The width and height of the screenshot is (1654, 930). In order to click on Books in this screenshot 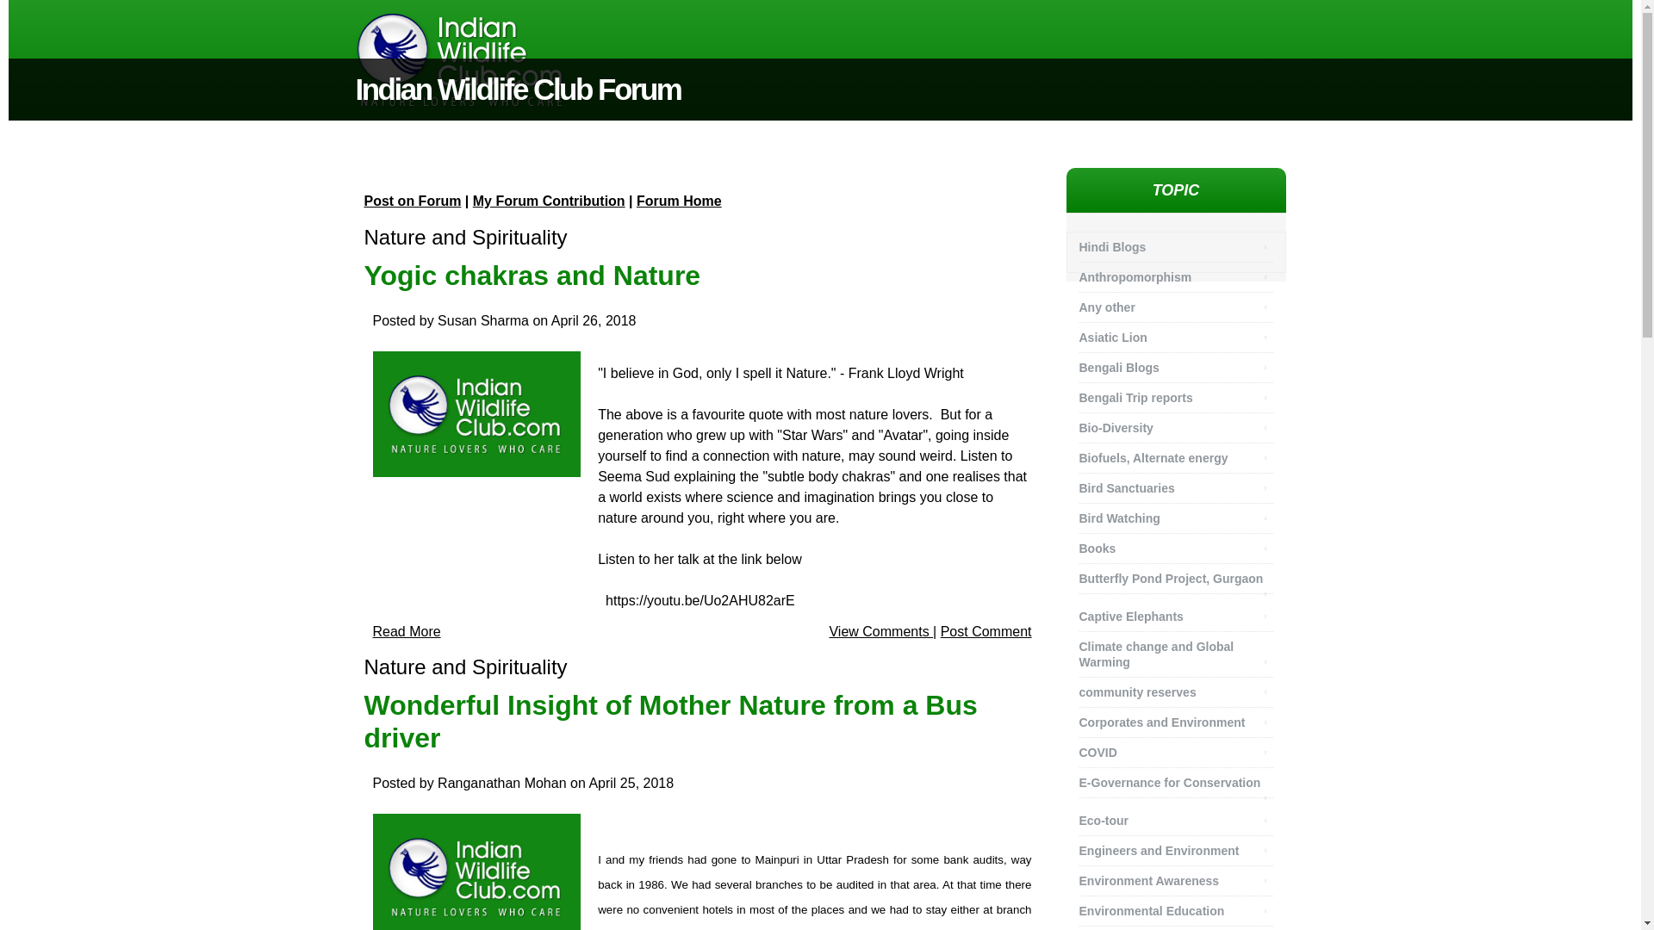, I will do `click(1098, 549)`.